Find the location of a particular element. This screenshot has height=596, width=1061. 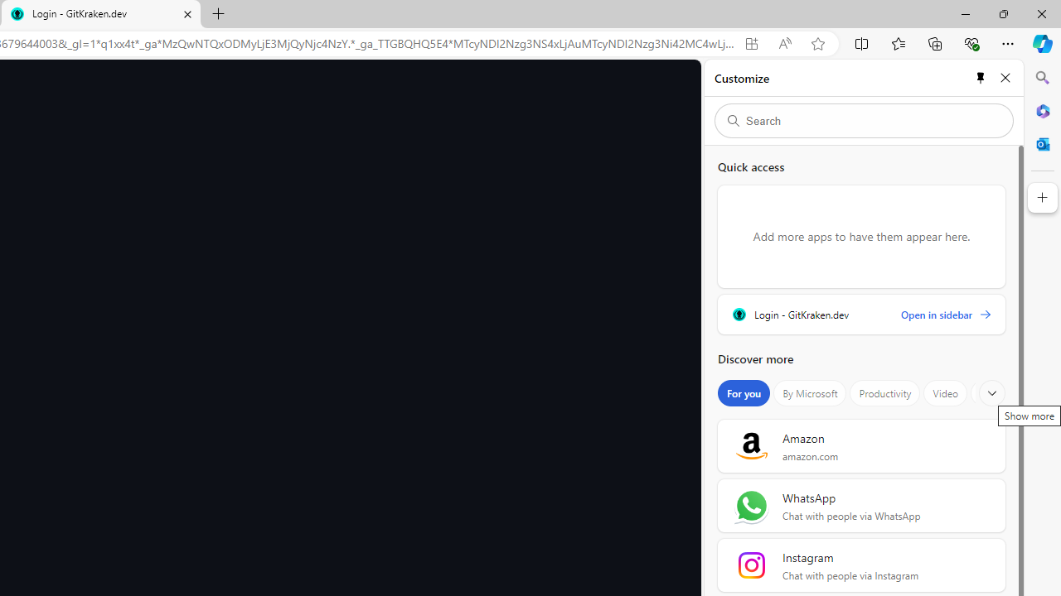

App available. Install GitKraken.dev is located at coordinates (751, 44).